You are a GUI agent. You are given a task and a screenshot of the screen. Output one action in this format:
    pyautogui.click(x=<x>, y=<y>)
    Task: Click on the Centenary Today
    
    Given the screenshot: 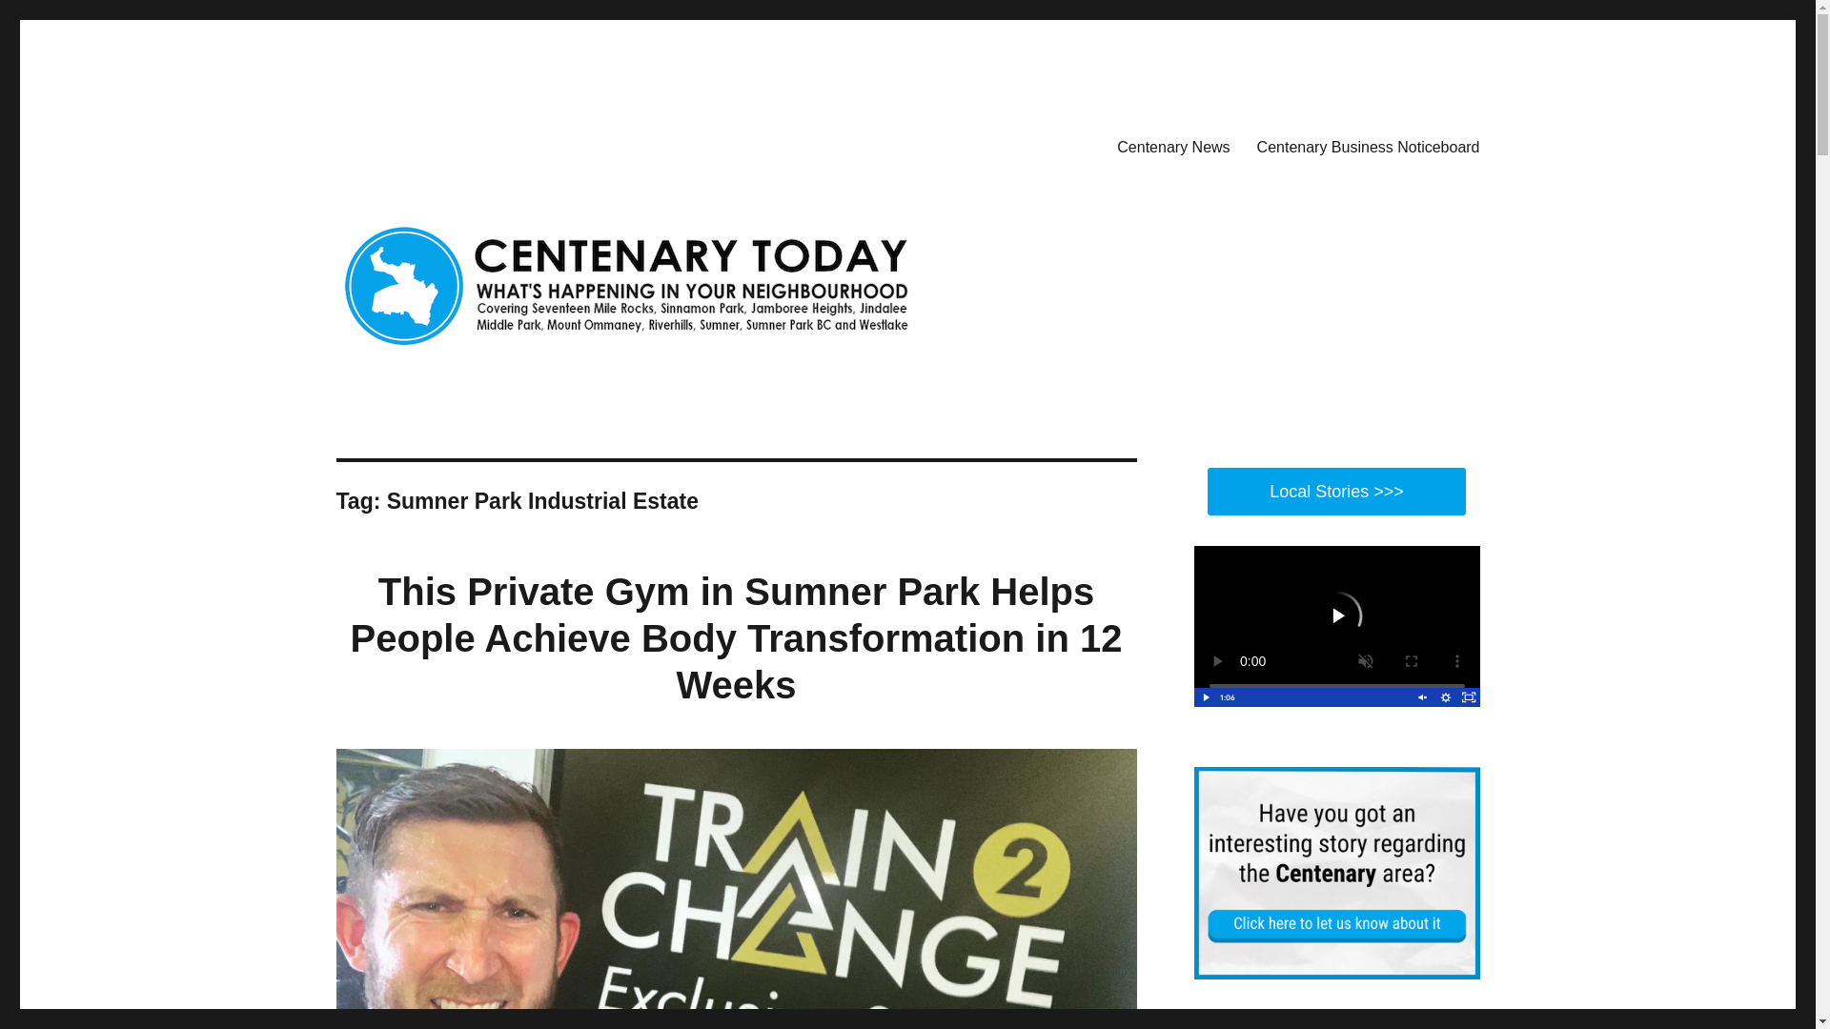 What is the action you would take?
    pyautogui.click(x=442, y=143)
    